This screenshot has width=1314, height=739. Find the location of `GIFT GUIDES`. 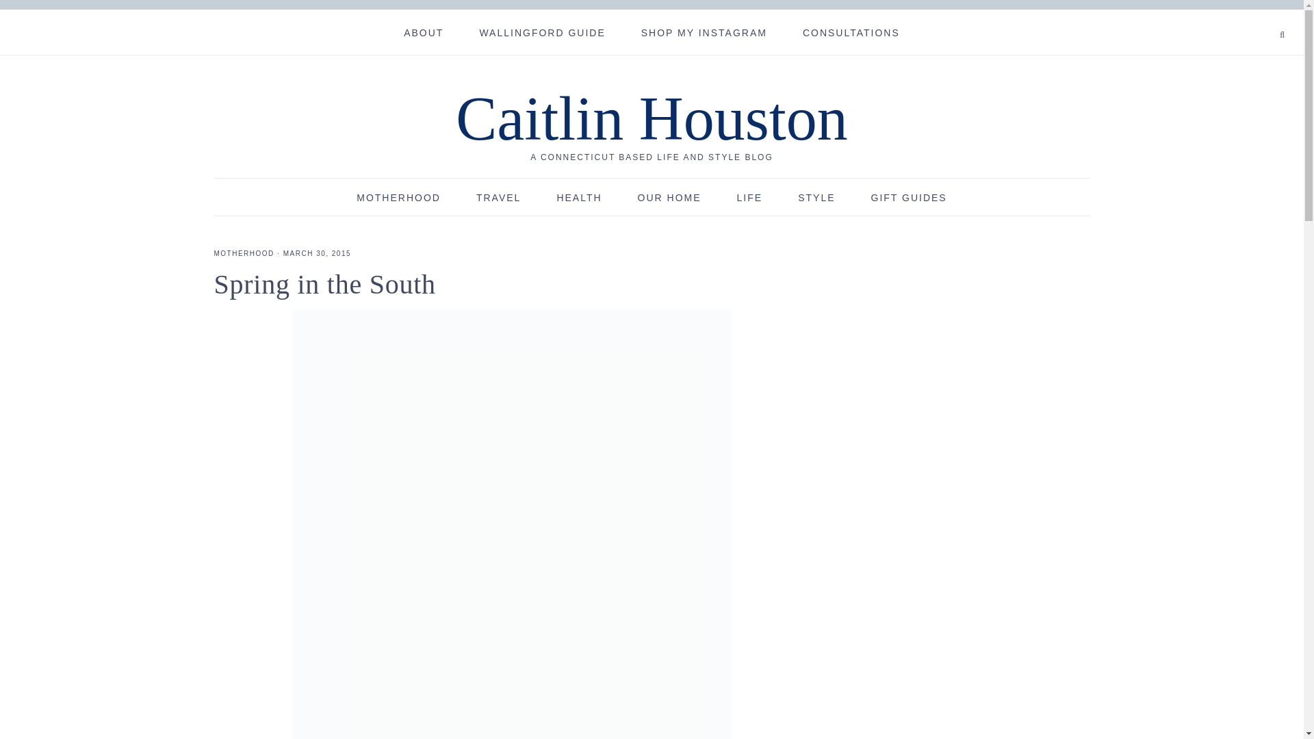

GIFT GUIDES is located at coordinates (909, 197).